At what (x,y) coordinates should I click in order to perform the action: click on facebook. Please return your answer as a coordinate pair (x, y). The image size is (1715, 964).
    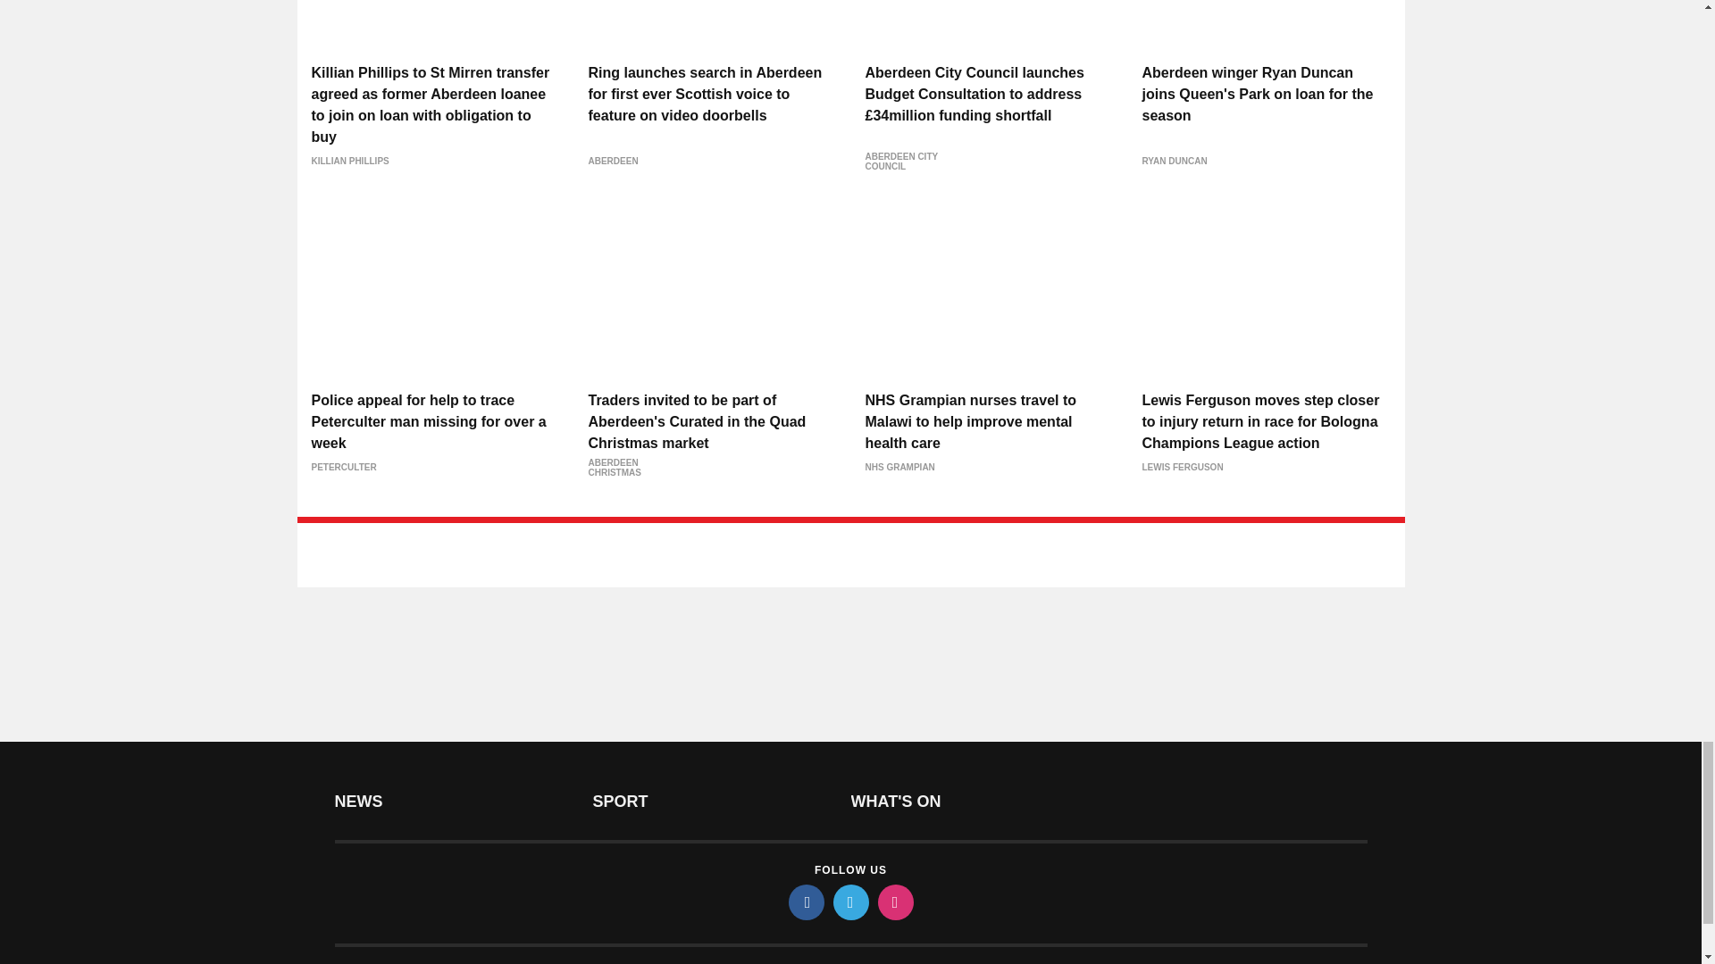
    Looking at the image, I should click on (805, 902).